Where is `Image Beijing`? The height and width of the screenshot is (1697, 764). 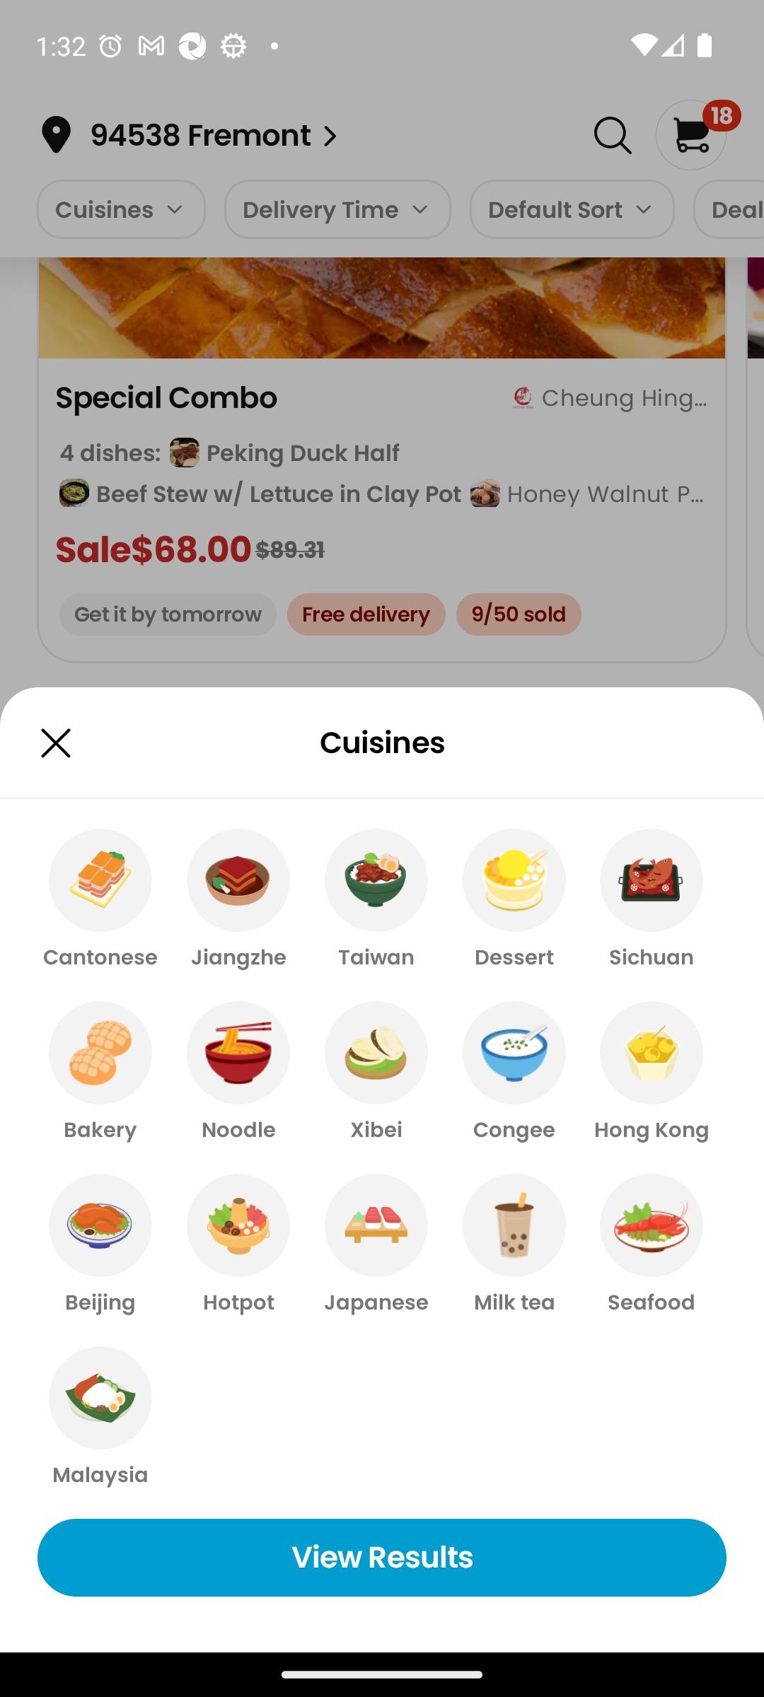
Image Beijing is located at coordinates (100, 1245).